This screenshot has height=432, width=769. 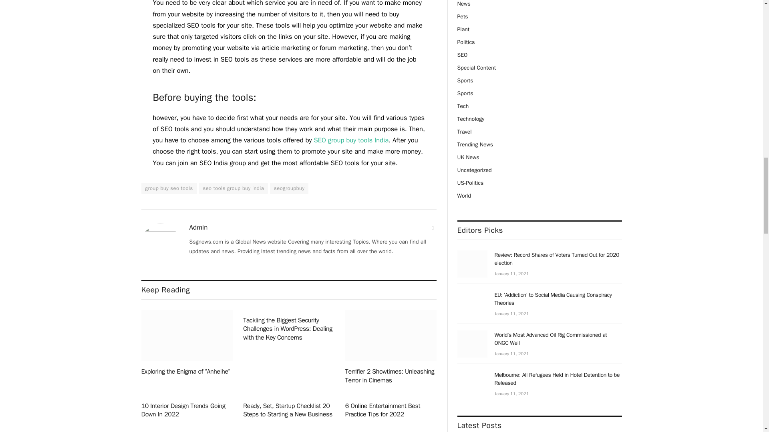 I want to click on Website, so click(x=433, y=228).